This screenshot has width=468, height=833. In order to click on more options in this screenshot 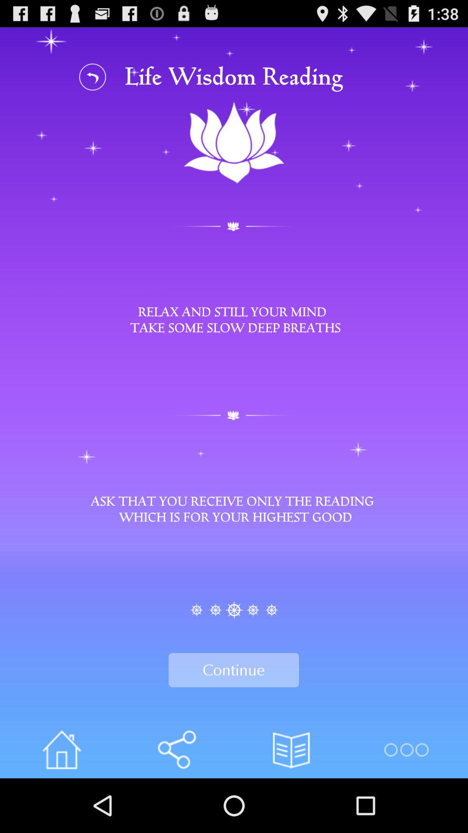, I will do `click(406, 750)`.